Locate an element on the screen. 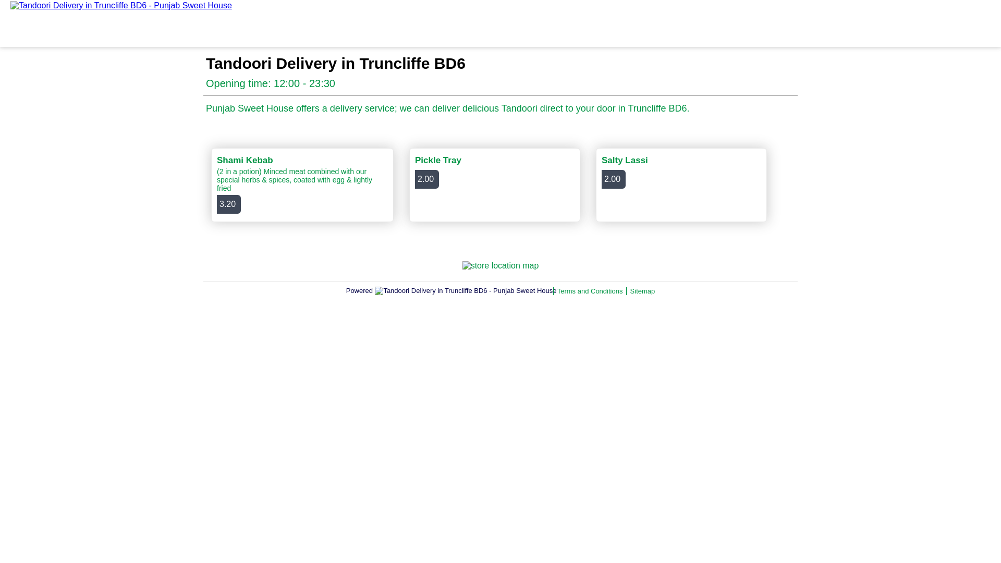  Terms and Conditions is located at coordinates (590, 290).